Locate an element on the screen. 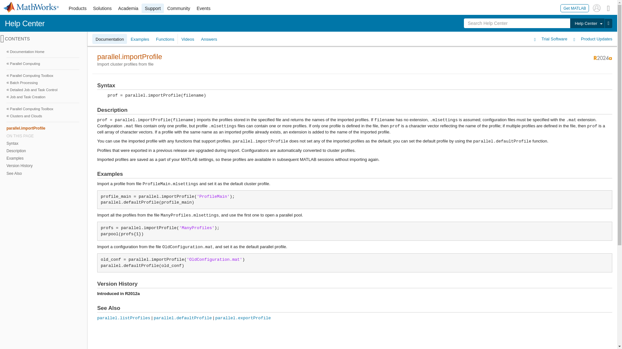 This screenshot has width=622, height=349. Academia is located at coordinates (128, 8).